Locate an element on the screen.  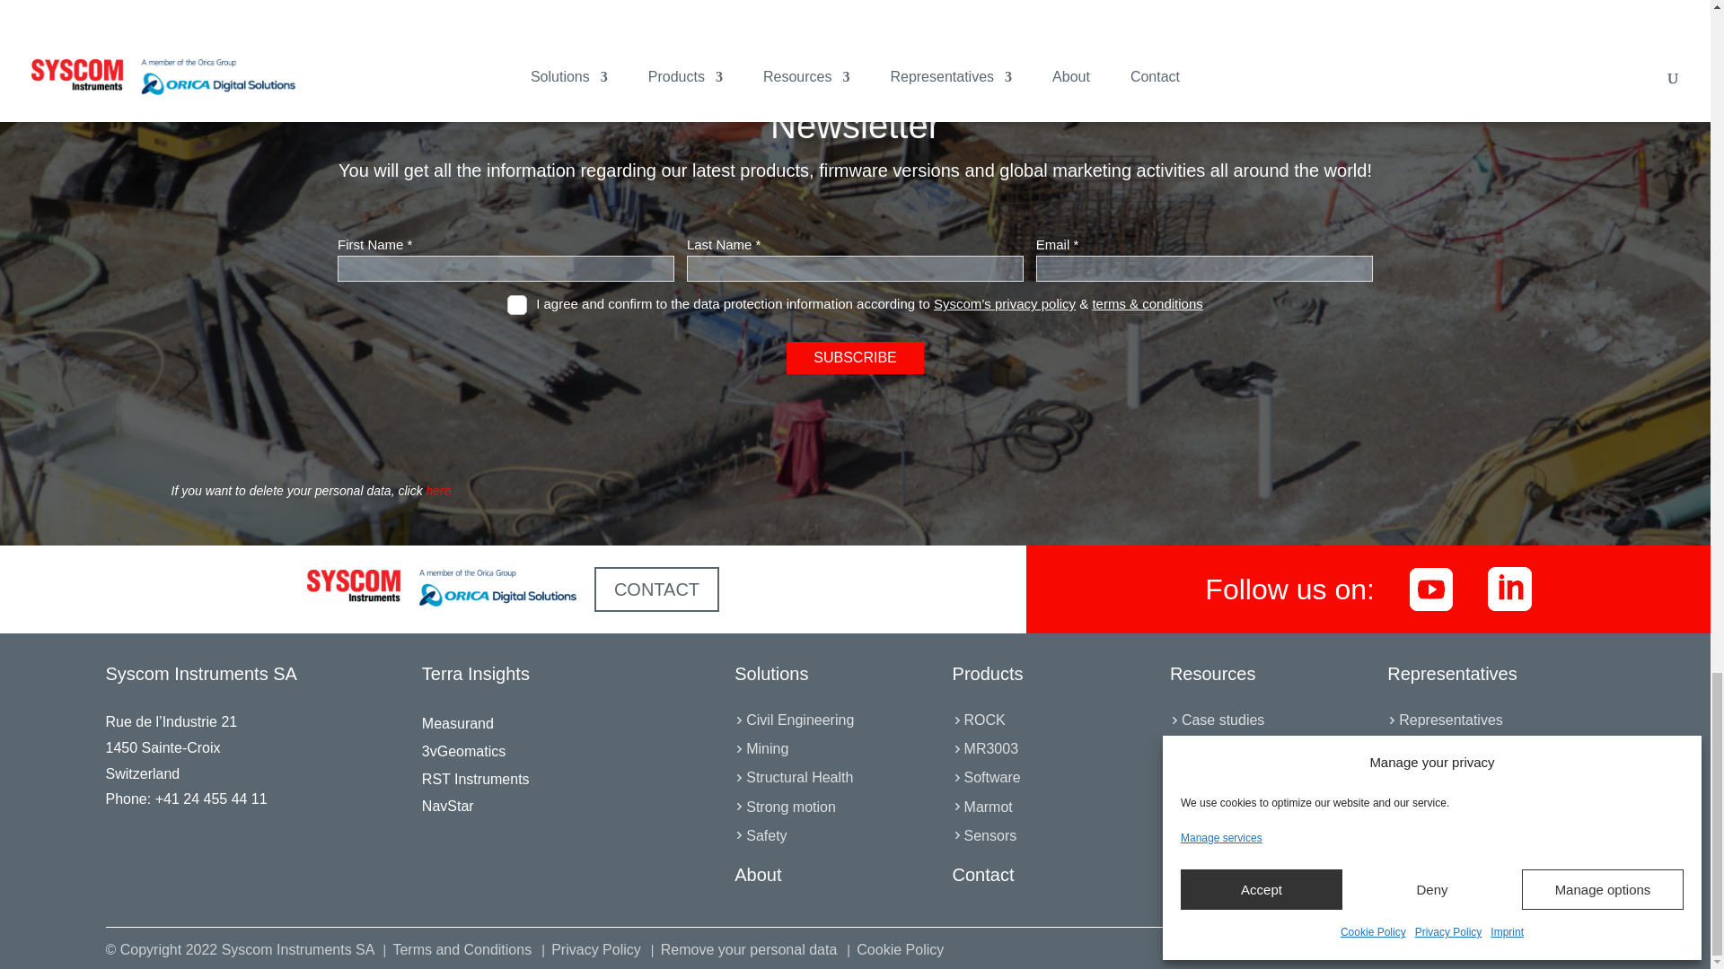
3vGeomatics is located at coordinates (463, 751).